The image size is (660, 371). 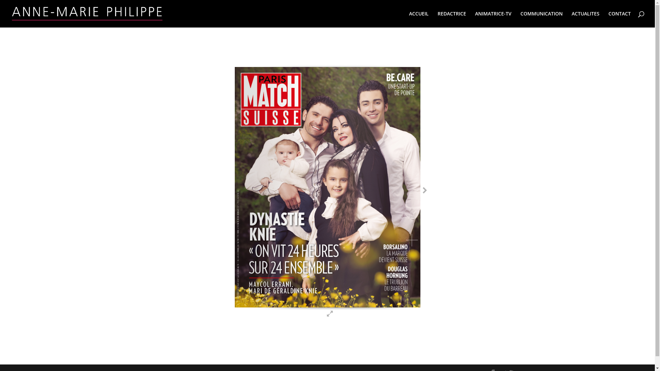 What do you see at coordinates (452, 19) in the screenshot?
I see `REDACTRICE` at bounding box center [452, 19].